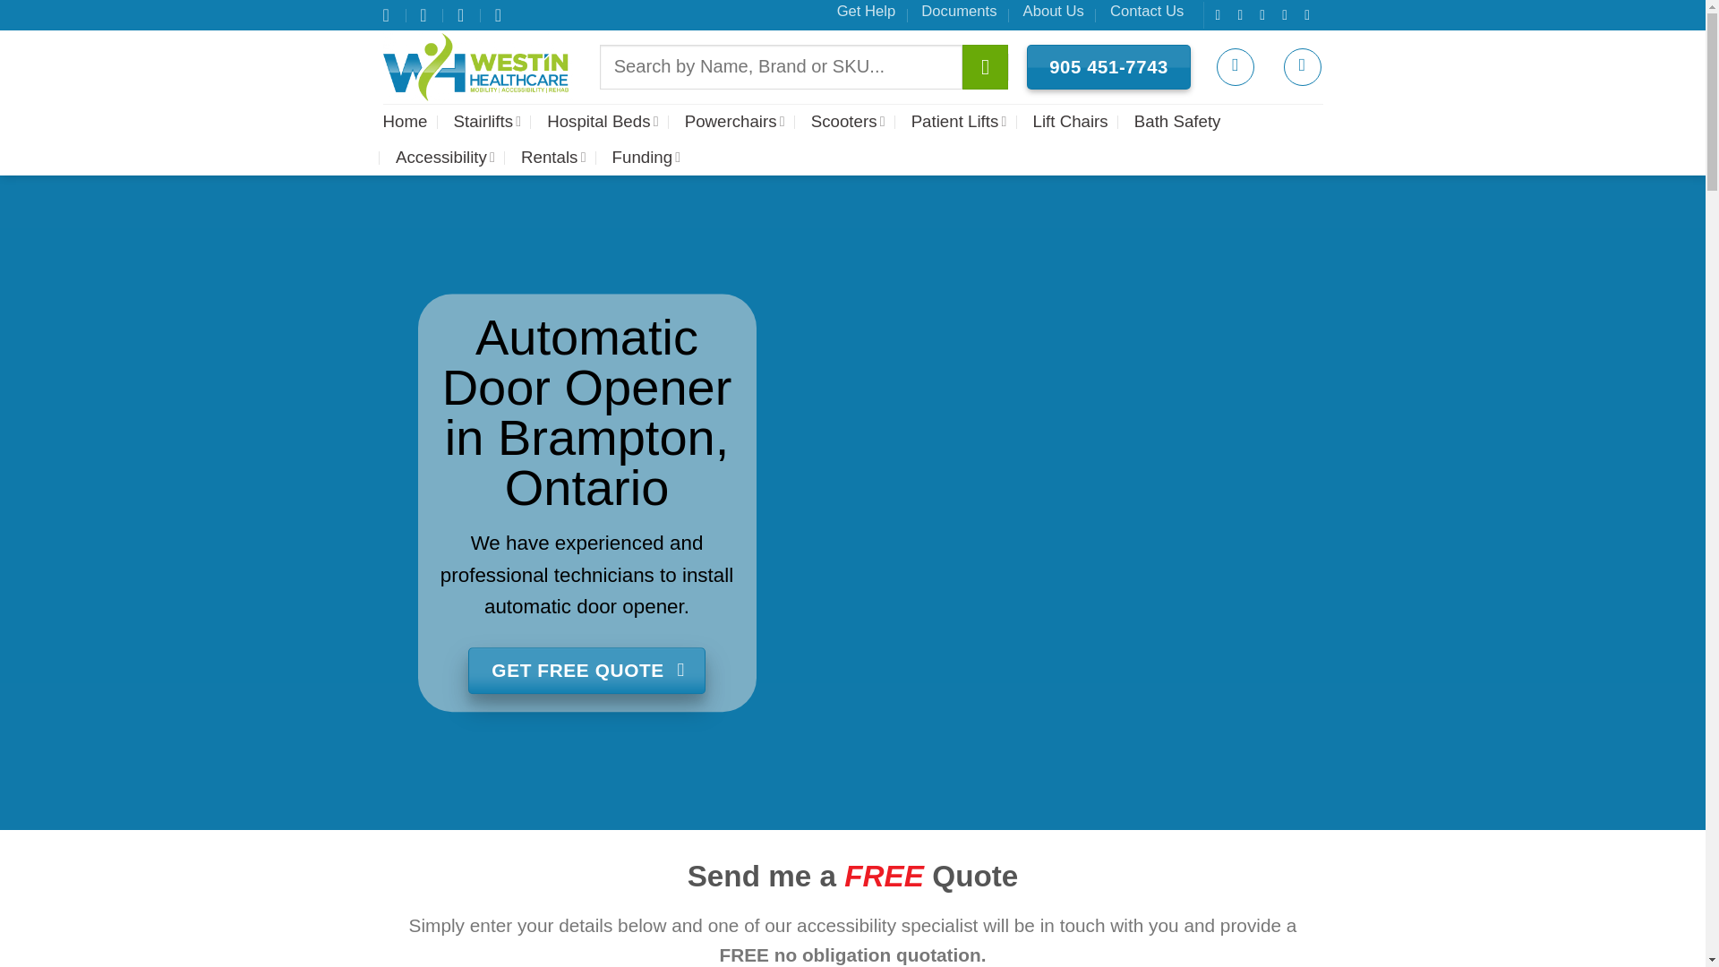 The height and width of the screenshot is (967, 1719). What do you see at coordinates (959, 11) in the screenshot?
I see `Documents` at bounding box center [959, 11].